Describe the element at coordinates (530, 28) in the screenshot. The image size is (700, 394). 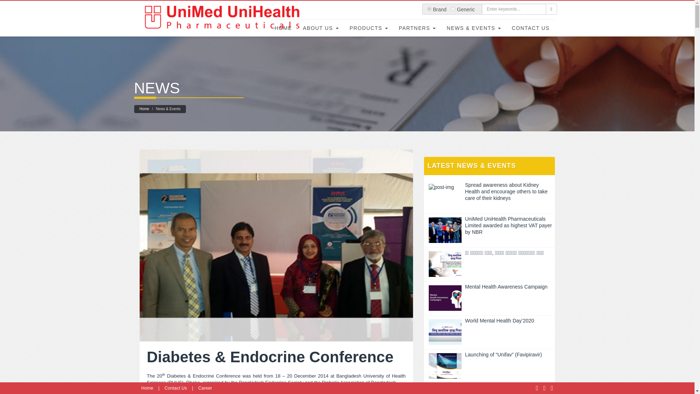
I see `CONTACT US` at that location.